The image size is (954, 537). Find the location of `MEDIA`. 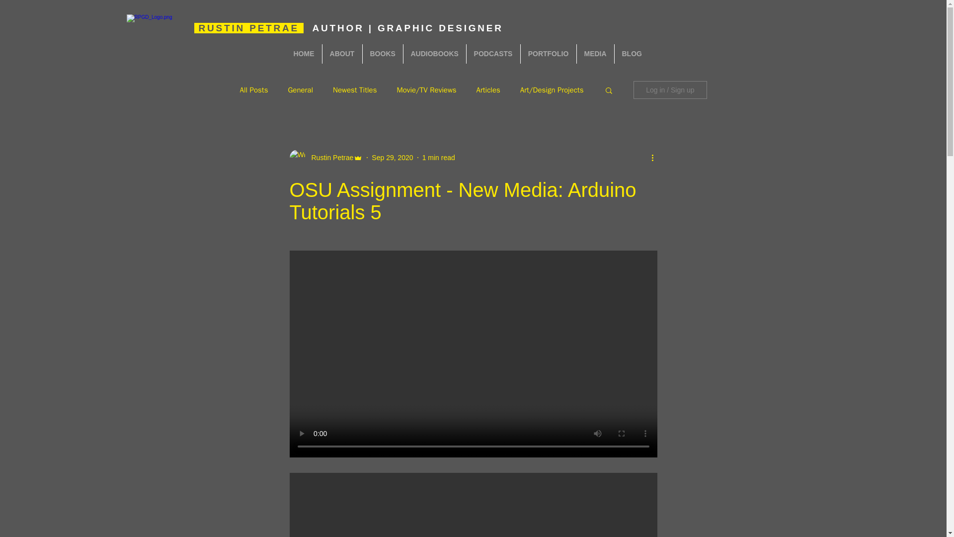

MEDIA is located at coordinates (594, 54).